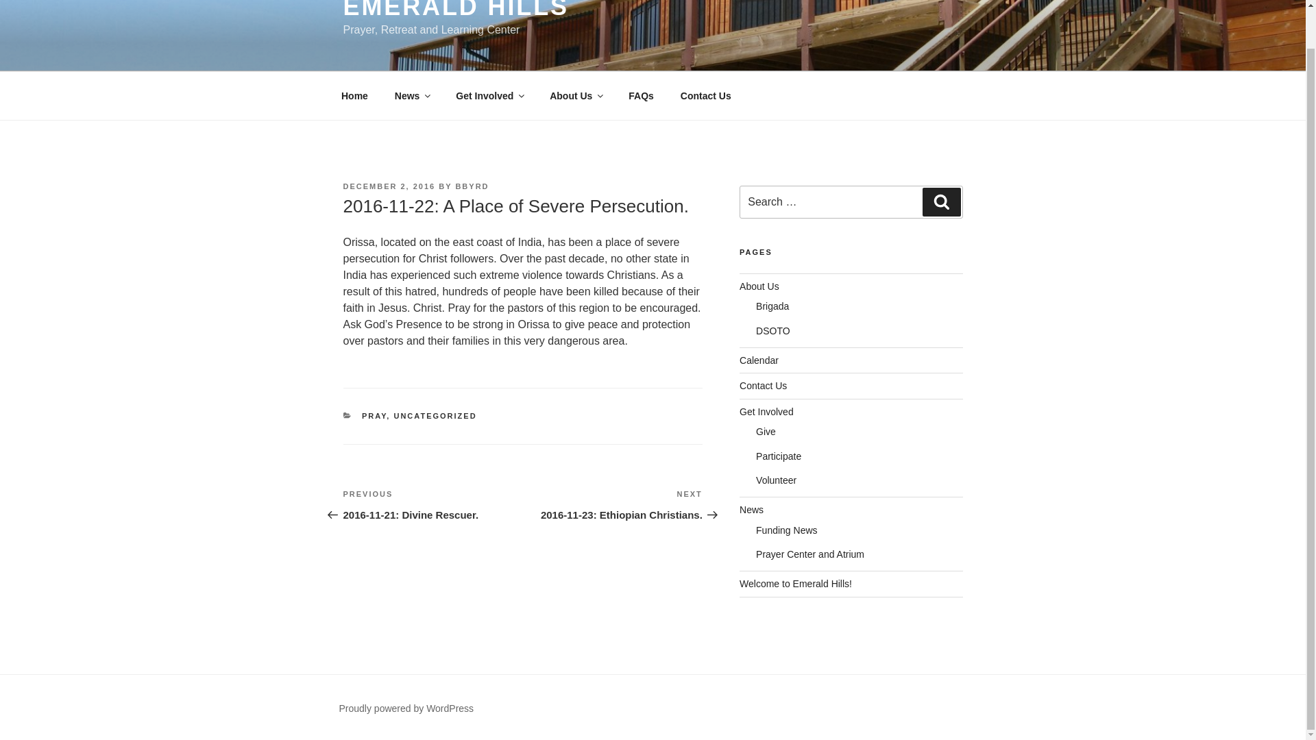 This screenshot has width=1316, height=740. Describe the element at coordinates (941, 202) in the screenshot. I see `Search` at that location.